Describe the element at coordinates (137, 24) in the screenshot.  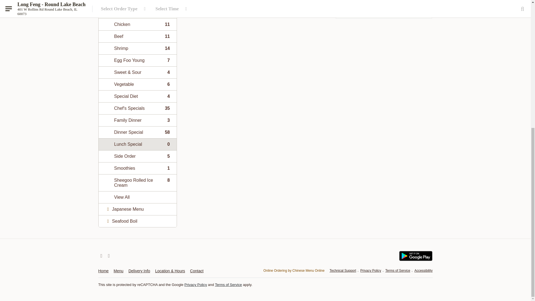
I see `Proceed to checkout` at that location.